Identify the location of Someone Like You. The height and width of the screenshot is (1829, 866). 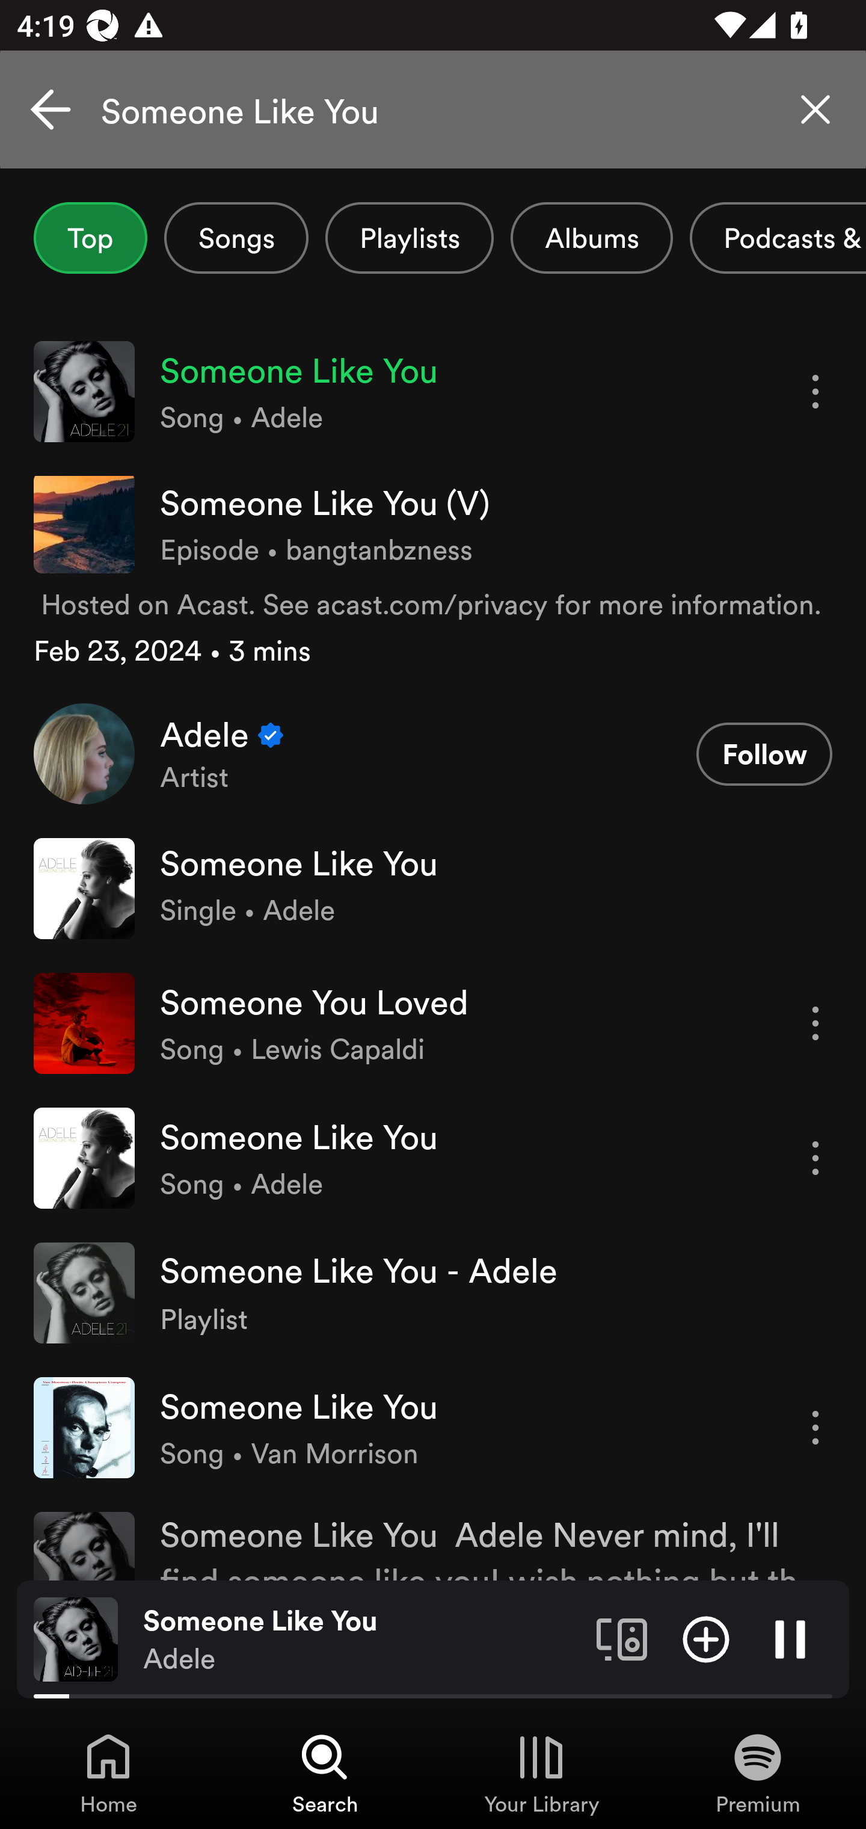
(433, 109).